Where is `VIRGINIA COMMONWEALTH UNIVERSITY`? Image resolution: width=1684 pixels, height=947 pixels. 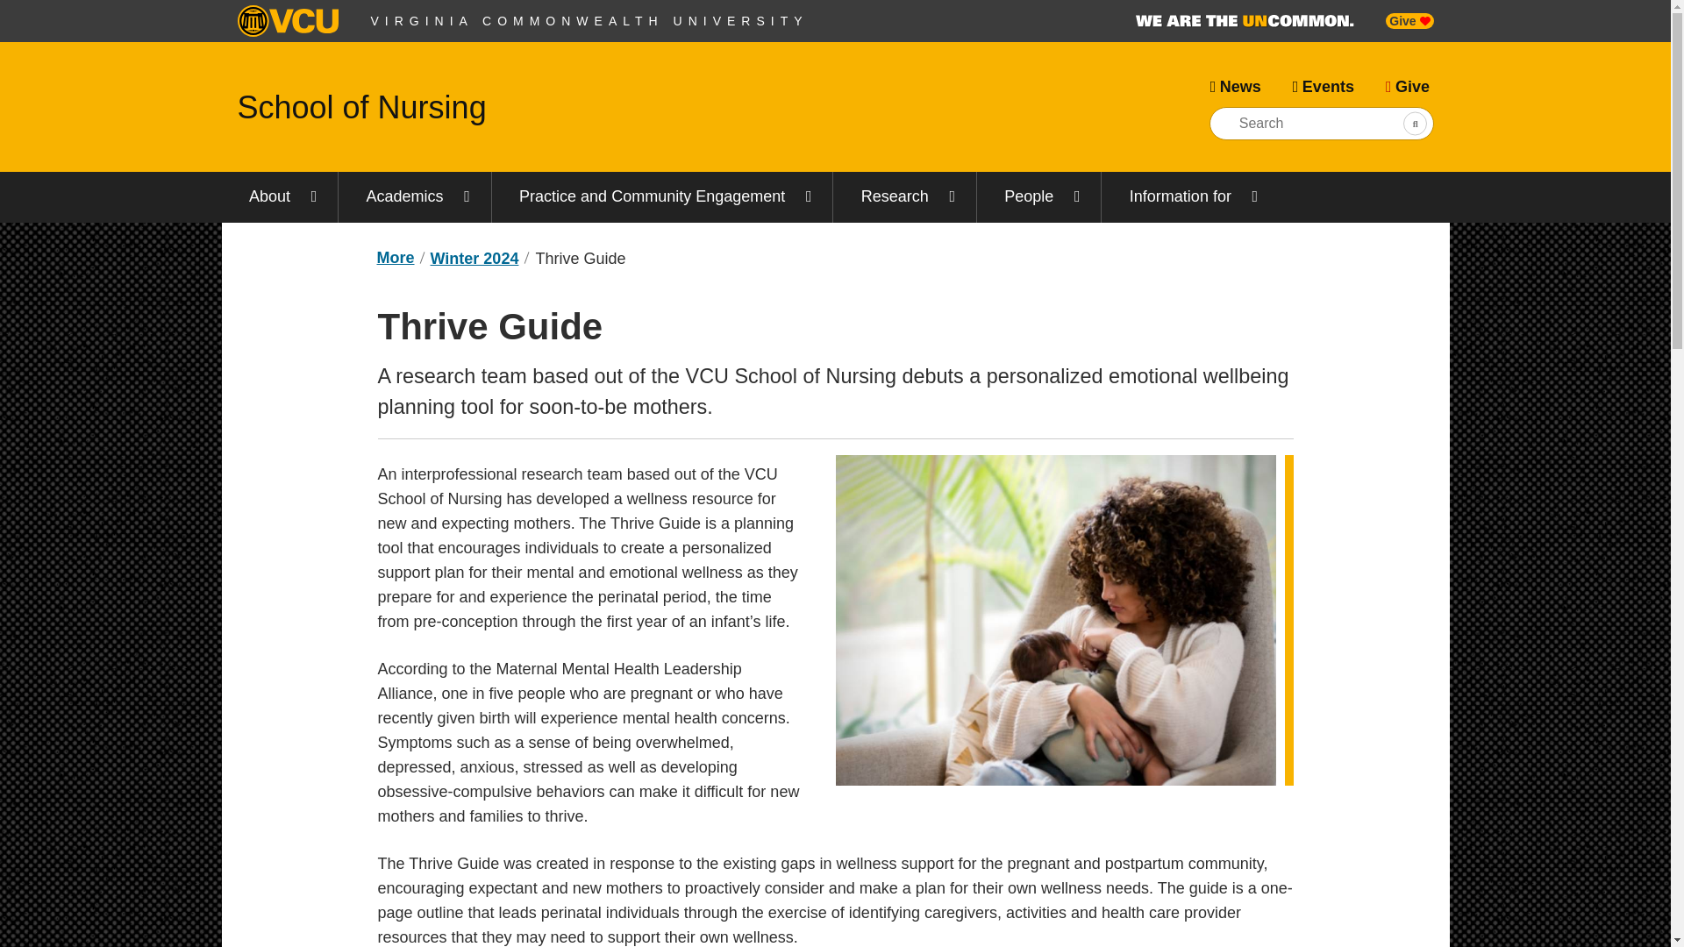 VIRGINIA COMMONWEALTH UNIVERSITY is located at coordinates (589, 21).